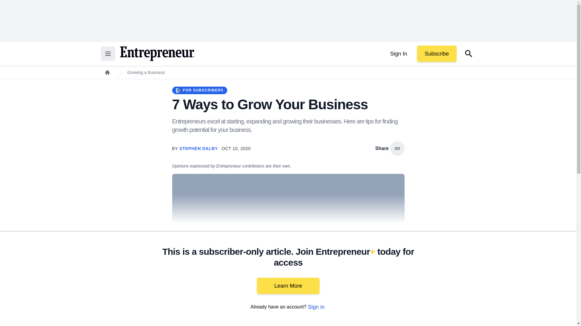 This screenshot has width=581, height=326. Describe the element at coordinates (157, 54) in the screenshot. I see `Return to the home page` at that location.